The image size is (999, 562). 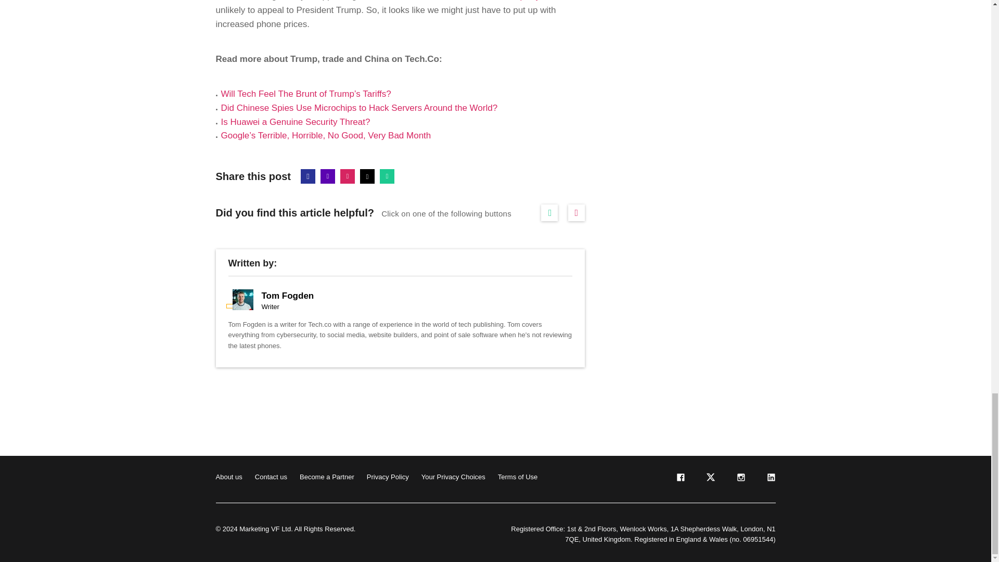 I want to click on Linkedin, so click(x=328, y=176).